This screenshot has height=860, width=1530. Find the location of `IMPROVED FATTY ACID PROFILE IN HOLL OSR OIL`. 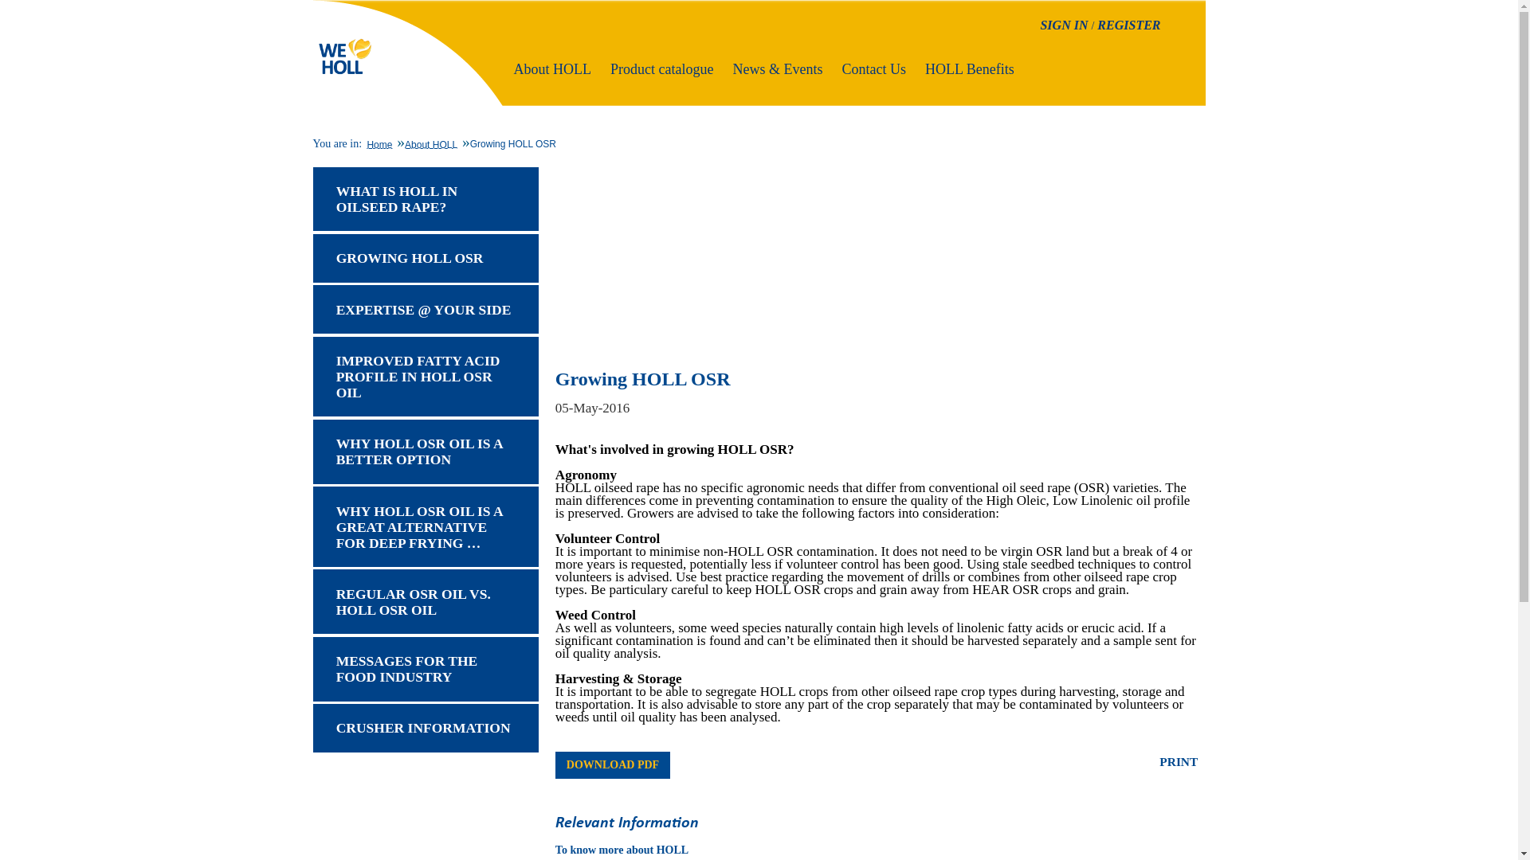

IMPROVED FATTY ACID PROFILE IN HOLL OSR OIL is located at coordinates (425, 377).